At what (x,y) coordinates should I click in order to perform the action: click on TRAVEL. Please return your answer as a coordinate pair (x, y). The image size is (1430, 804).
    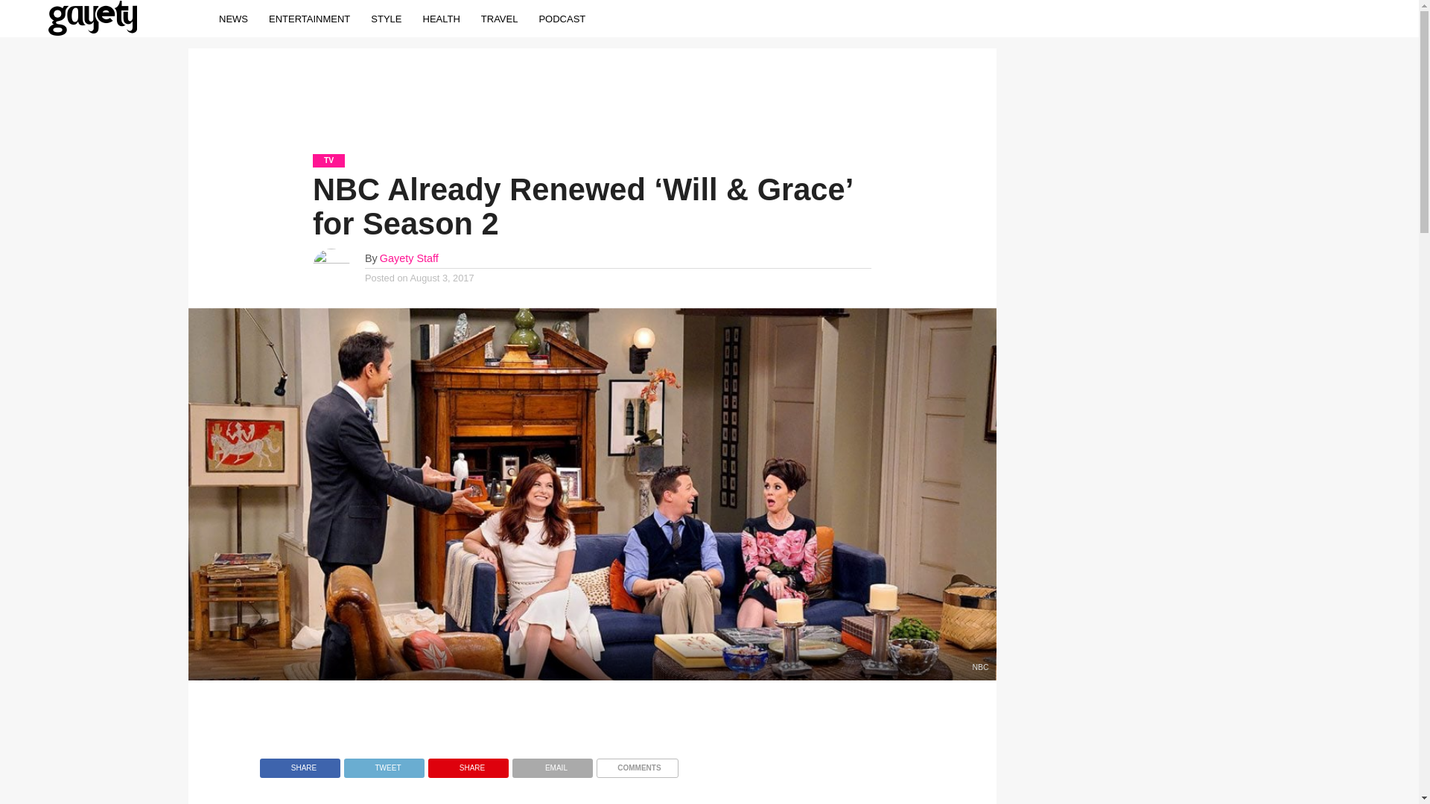
    Looking at the image, I should click on (499, 18).